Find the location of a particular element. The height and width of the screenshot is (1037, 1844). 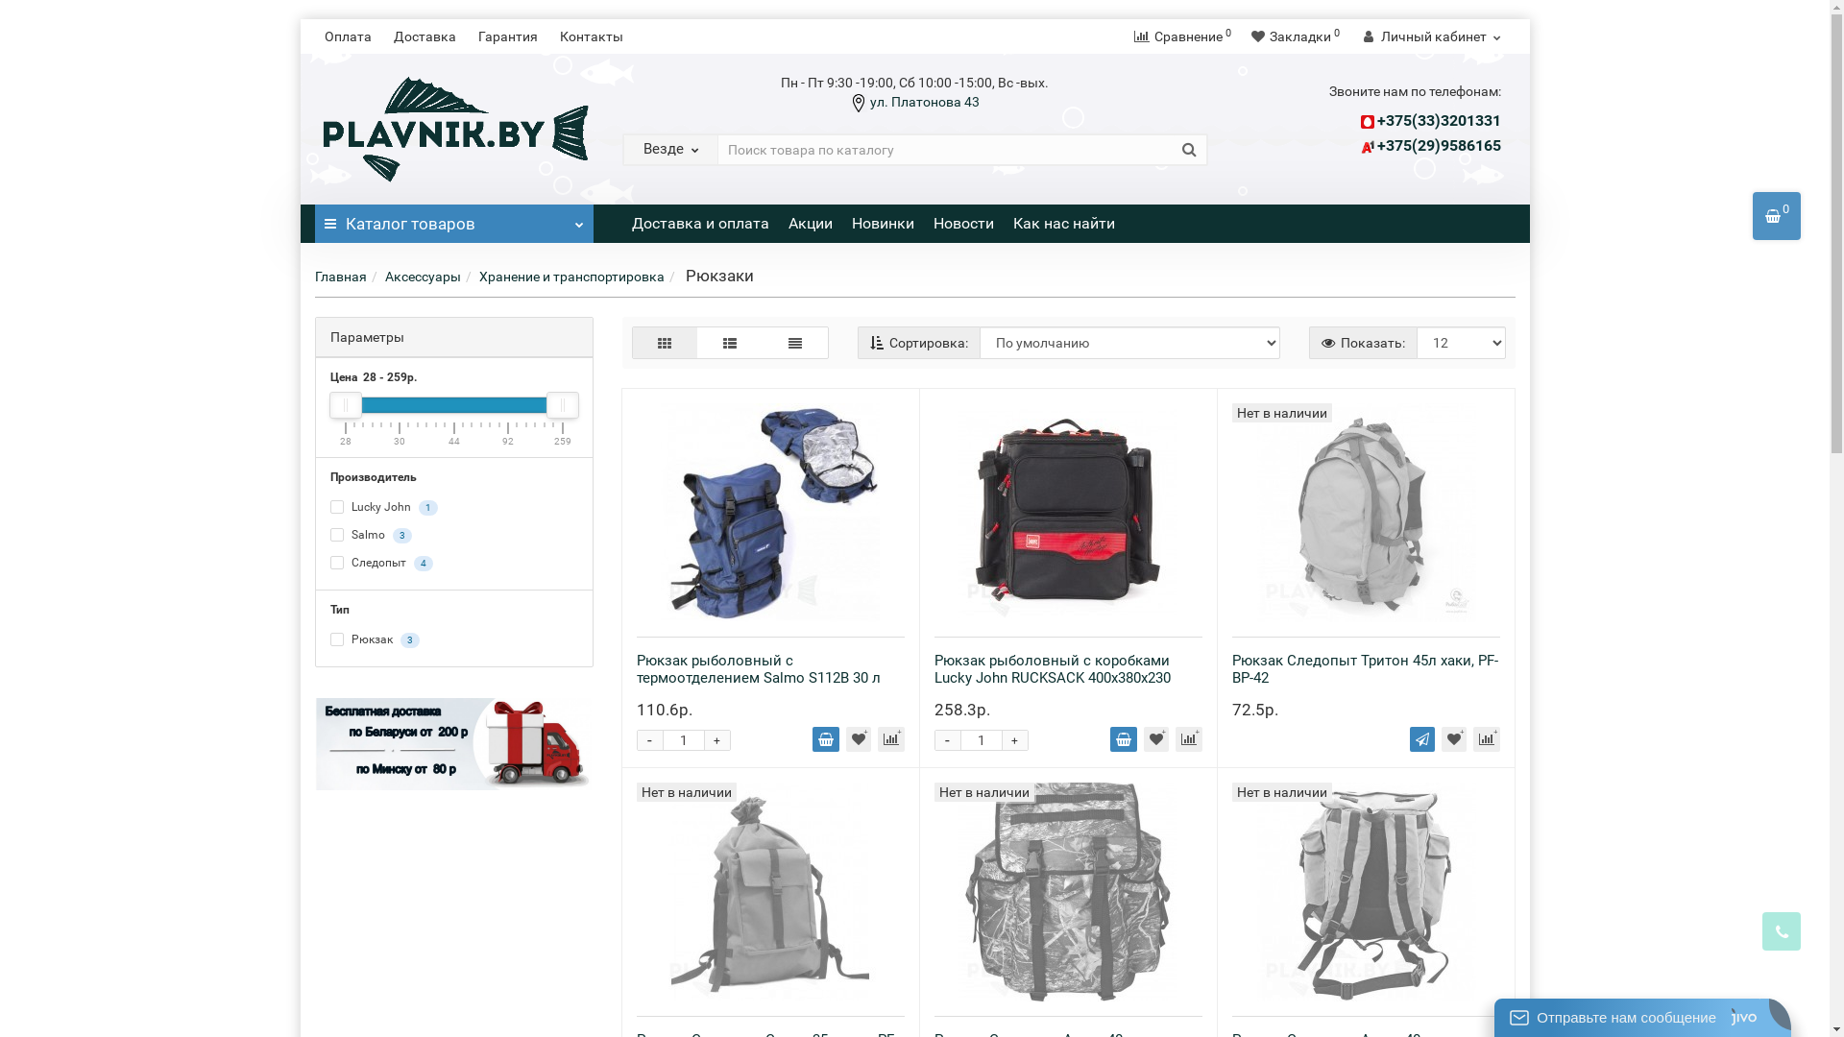

- is located at coordinates (948, 740).